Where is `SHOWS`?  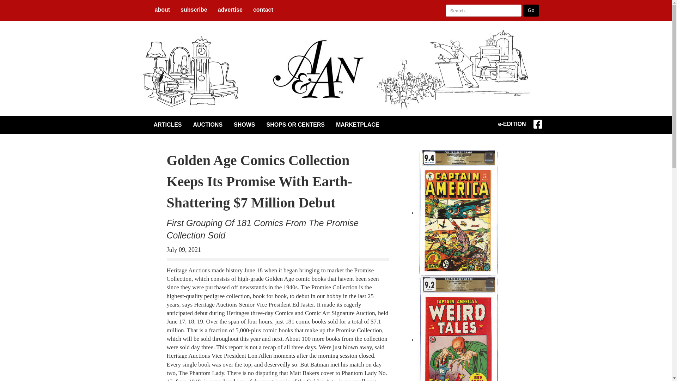
SHOWS is located at coordinates (243, 125).